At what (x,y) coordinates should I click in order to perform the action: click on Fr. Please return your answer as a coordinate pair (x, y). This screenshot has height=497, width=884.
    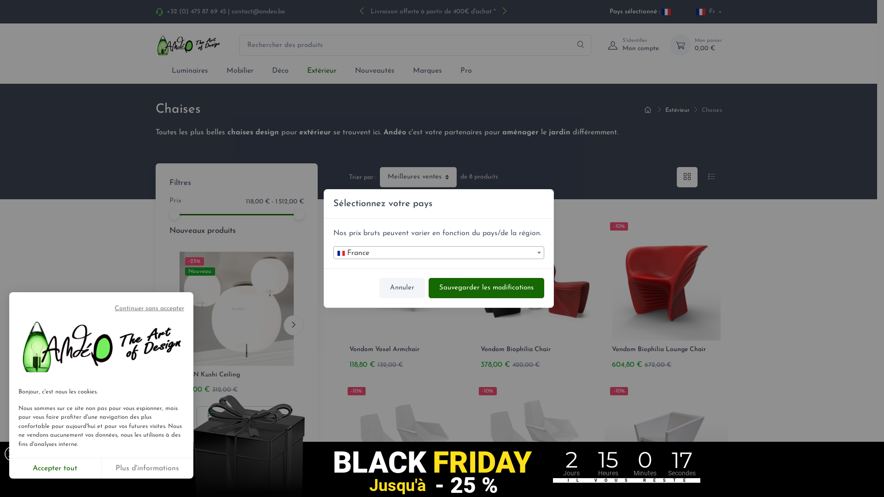
    Looking at the image, I should click on (709, 12).